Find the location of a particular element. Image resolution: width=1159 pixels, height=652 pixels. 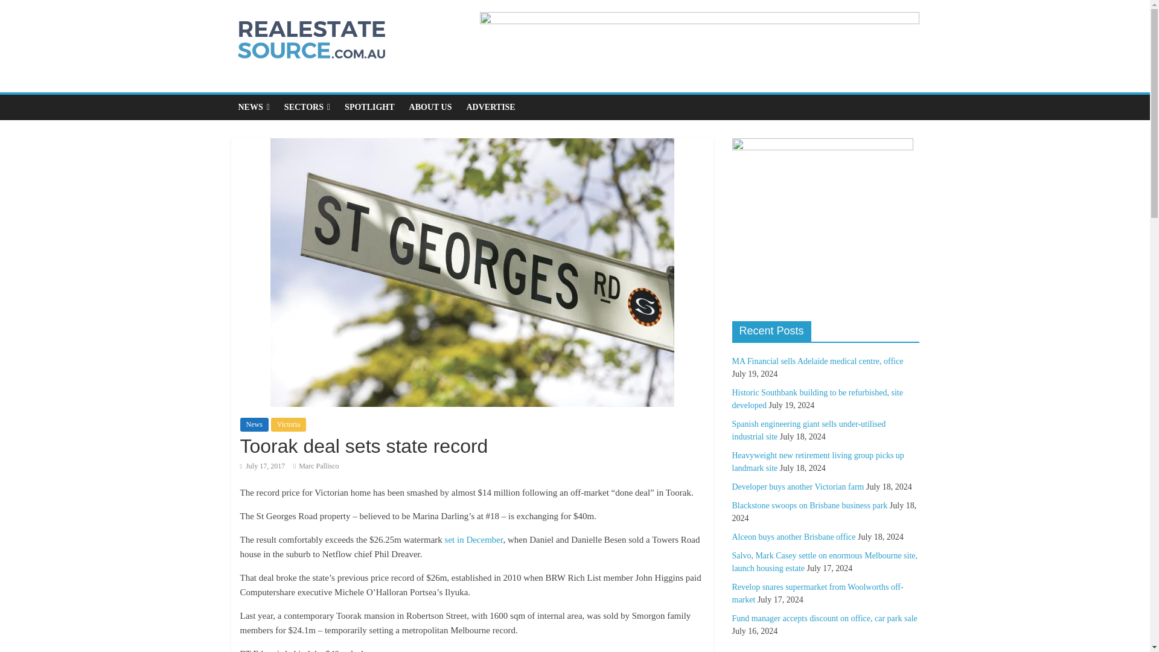

SPOTLIGHT is located at coordinates (369, 107).